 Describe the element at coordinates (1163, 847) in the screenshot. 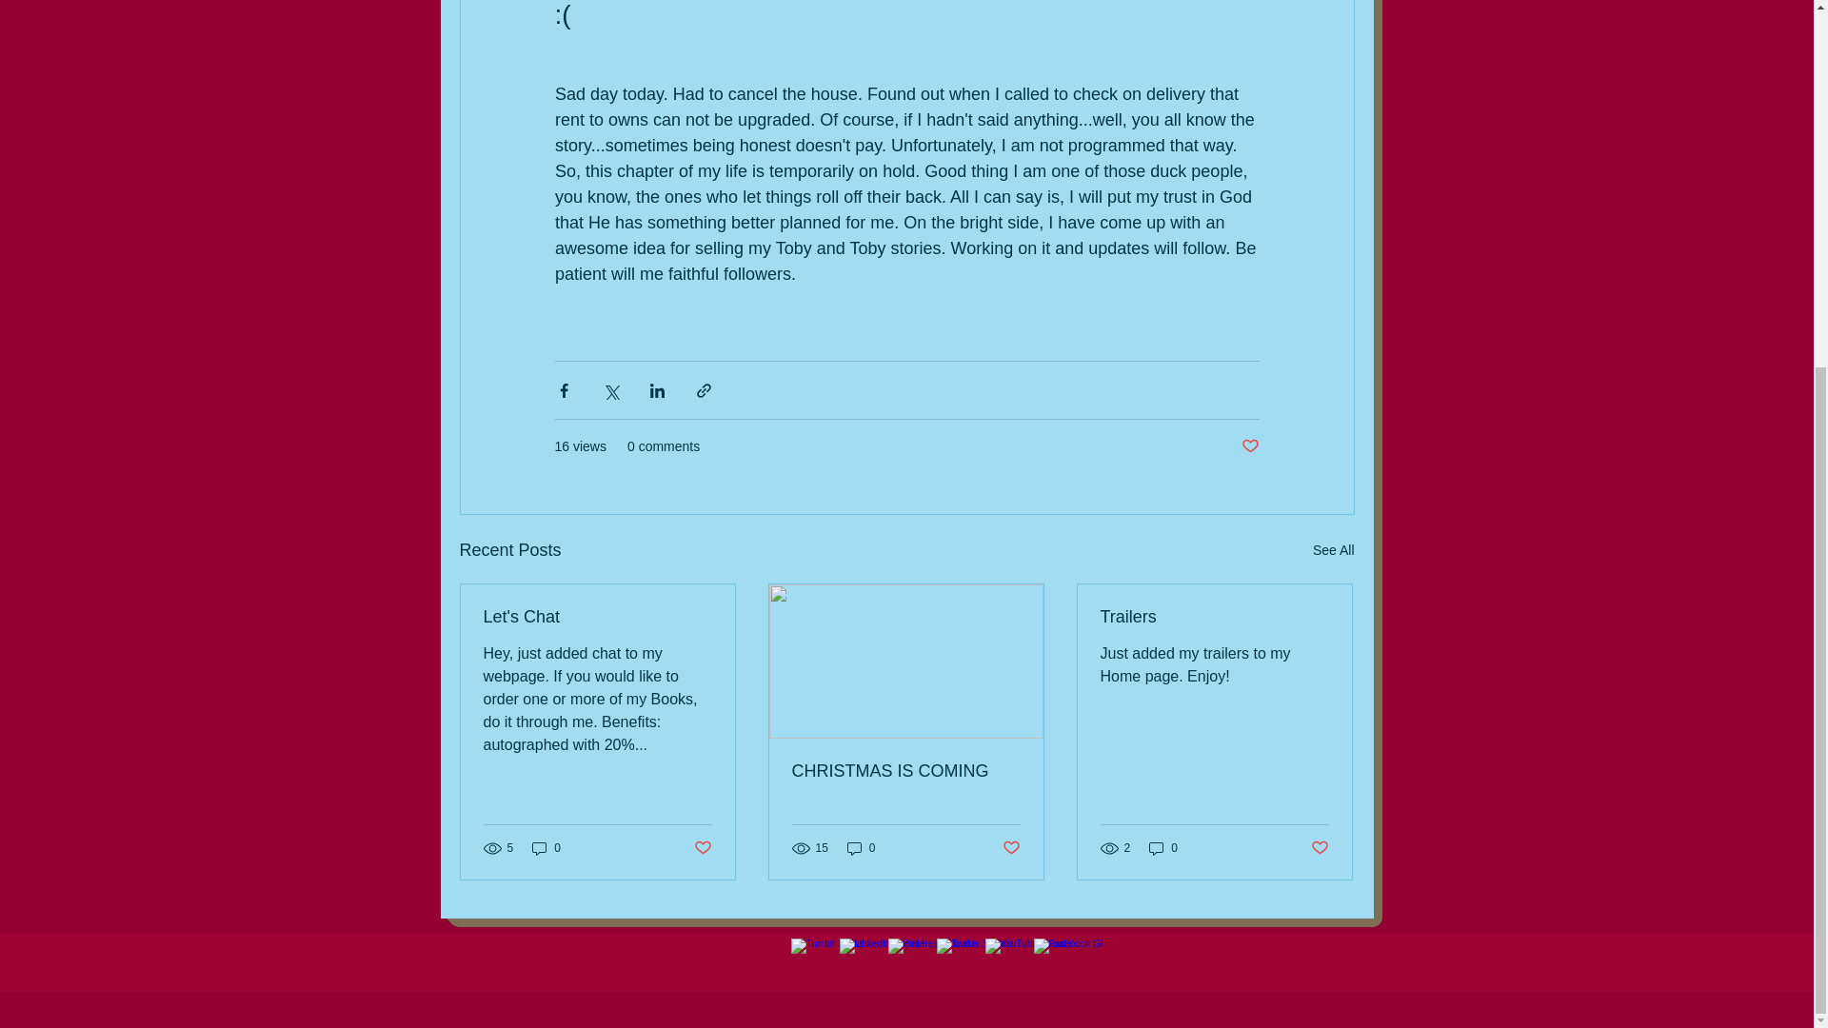

I see `0` at that location.